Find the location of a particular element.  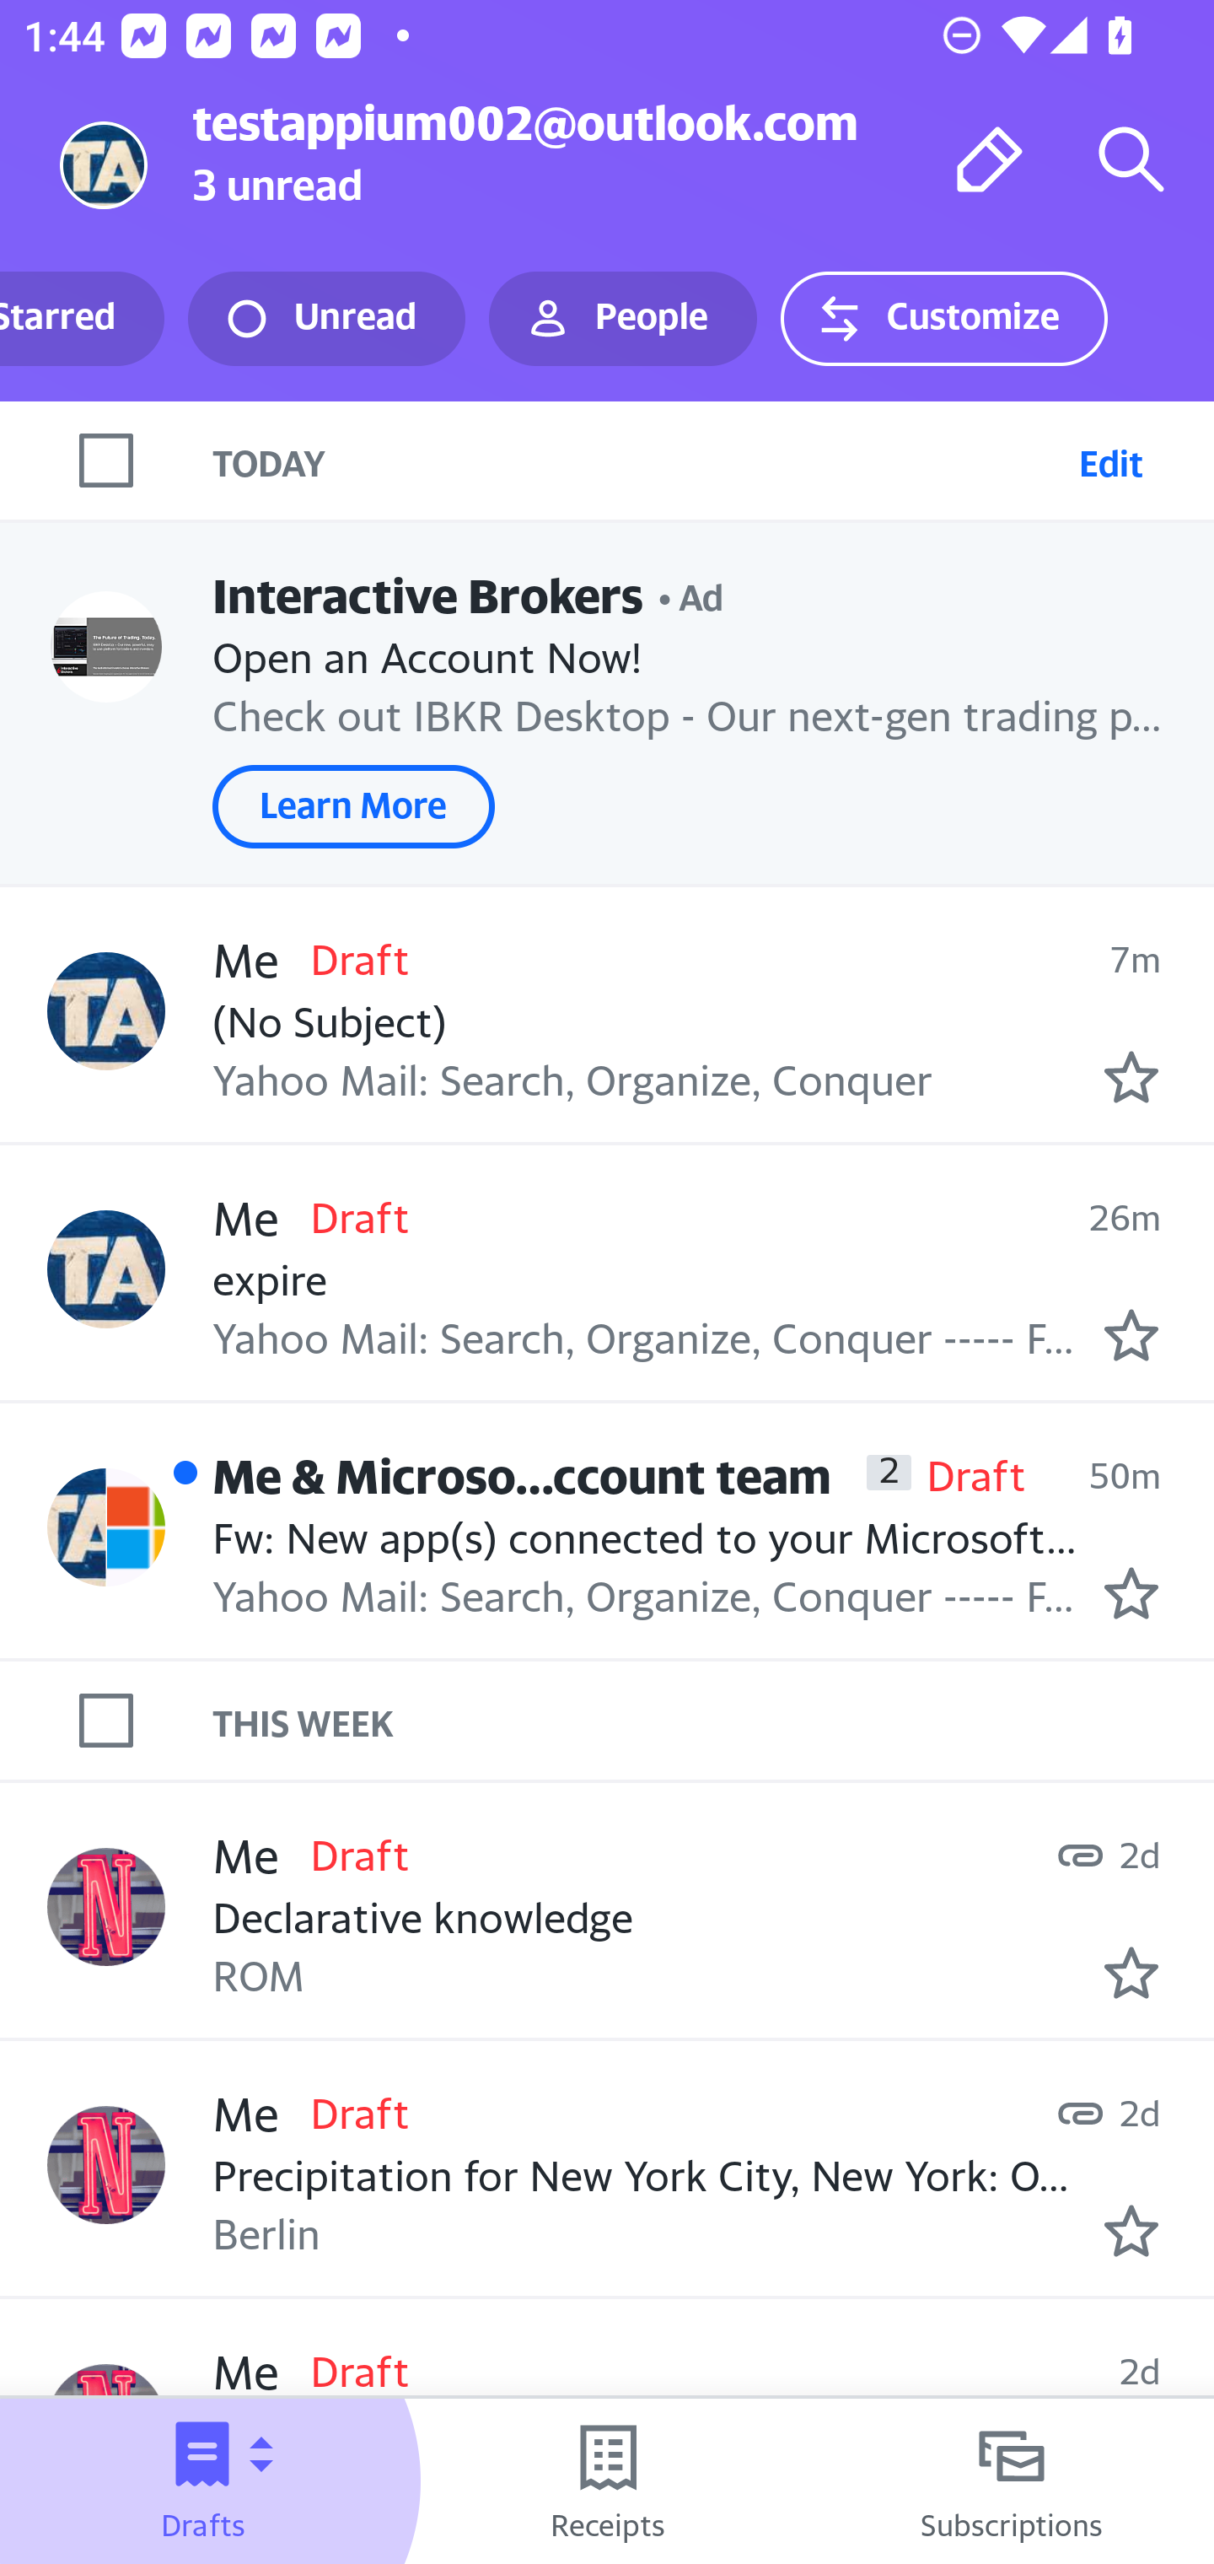

People is located at coordinates (623, 319).